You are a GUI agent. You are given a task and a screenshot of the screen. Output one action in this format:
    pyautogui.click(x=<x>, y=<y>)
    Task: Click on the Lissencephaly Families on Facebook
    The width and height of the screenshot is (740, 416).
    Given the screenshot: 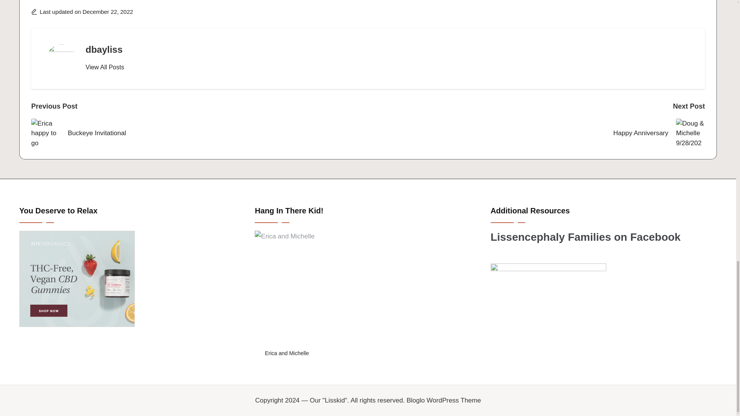 What is the action you would take?
    pyautogui.click(x=585, y=237)
    